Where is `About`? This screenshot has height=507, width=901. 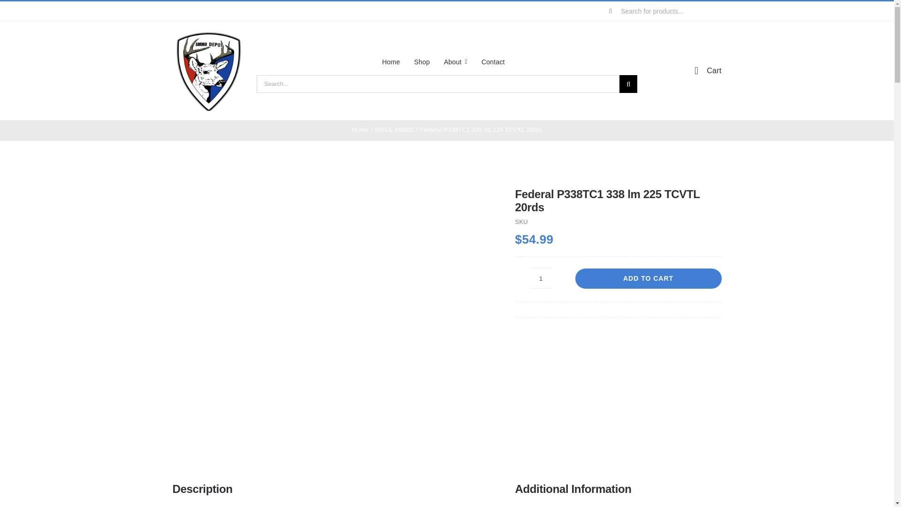 About is located at coordinates (456, 61).